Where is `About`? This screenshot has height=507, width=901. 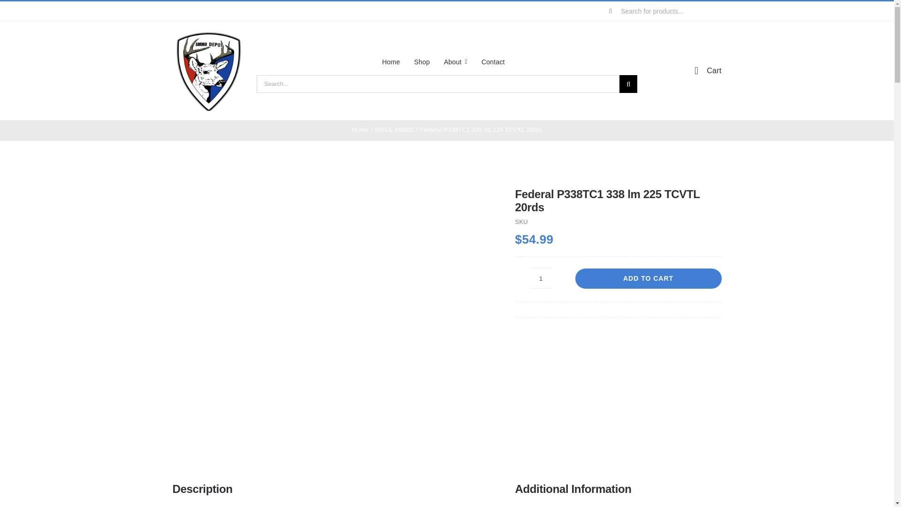 About is located at coordinates (456, 61).